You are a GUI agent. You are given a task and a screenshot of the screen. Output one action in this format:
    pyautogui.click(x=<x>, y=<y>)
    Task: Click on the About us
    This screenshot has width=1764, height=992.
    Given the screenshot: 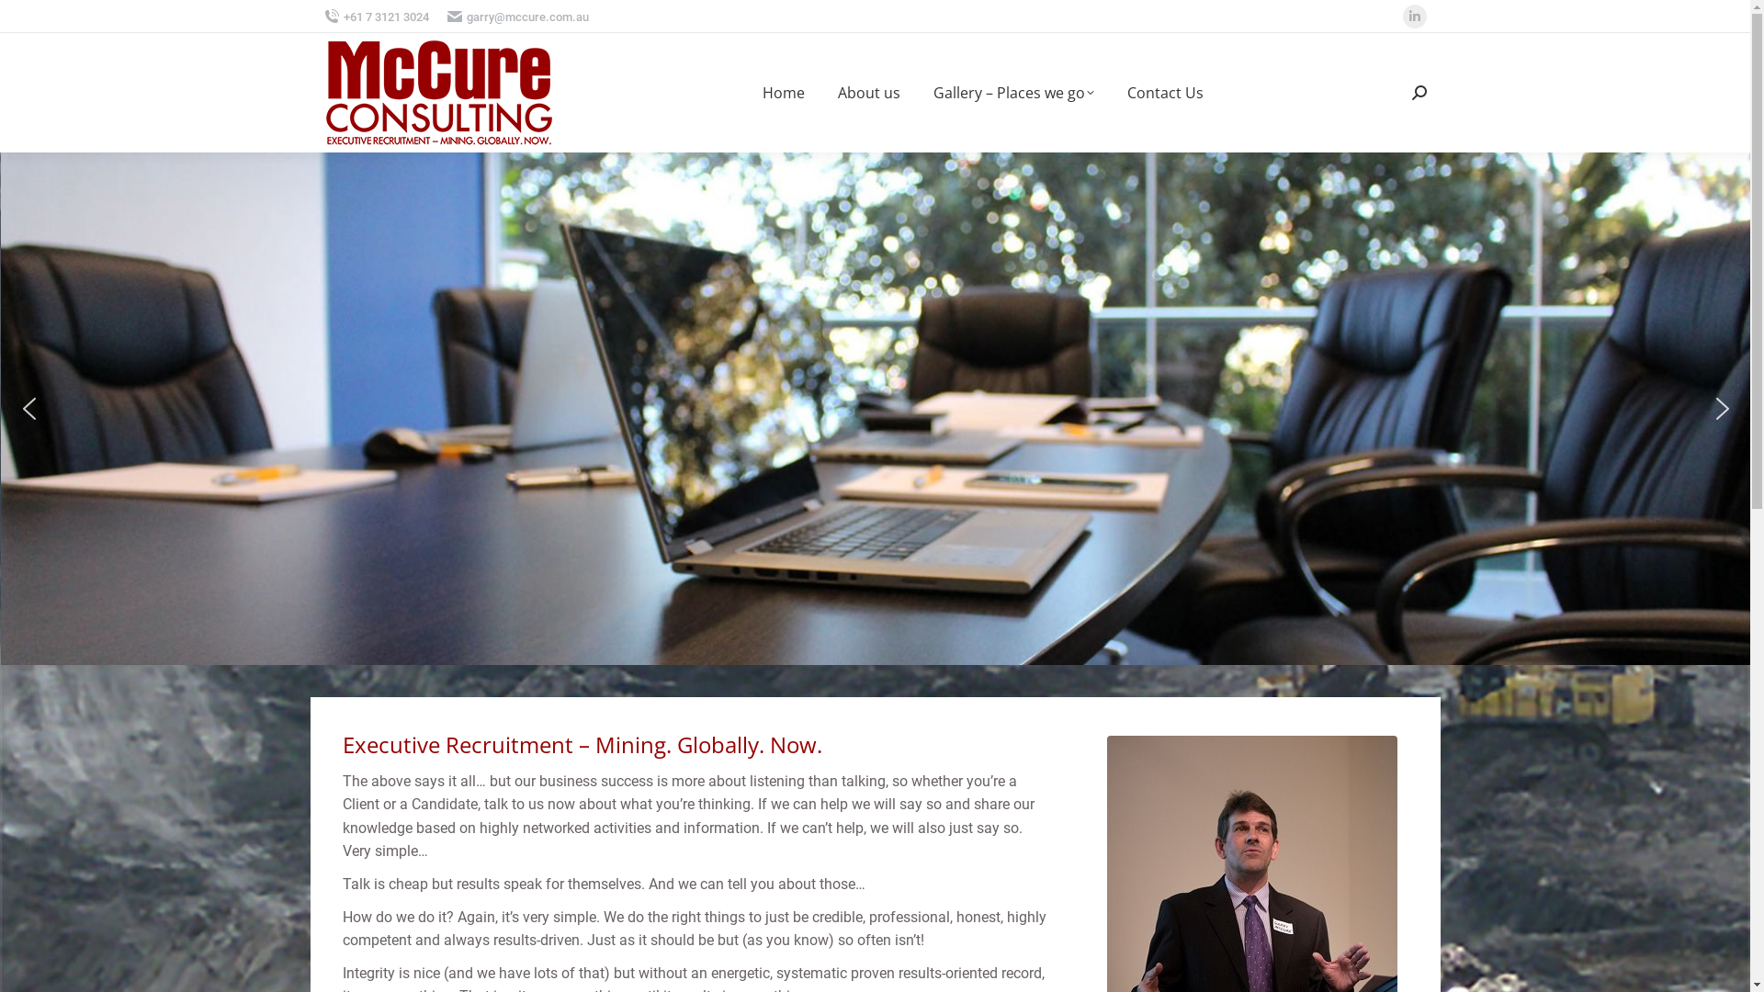 What is the action you would take?
    pyautogui.click(x=869, y=93)
    